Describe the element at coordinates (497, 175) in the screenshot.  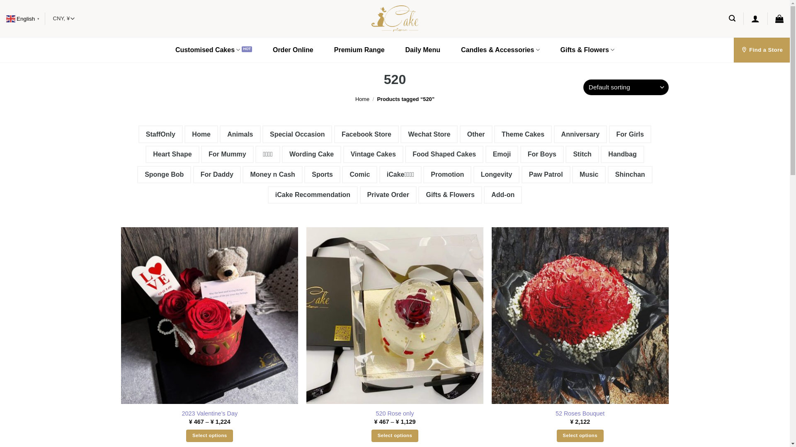
I see `Longevity` at that location.